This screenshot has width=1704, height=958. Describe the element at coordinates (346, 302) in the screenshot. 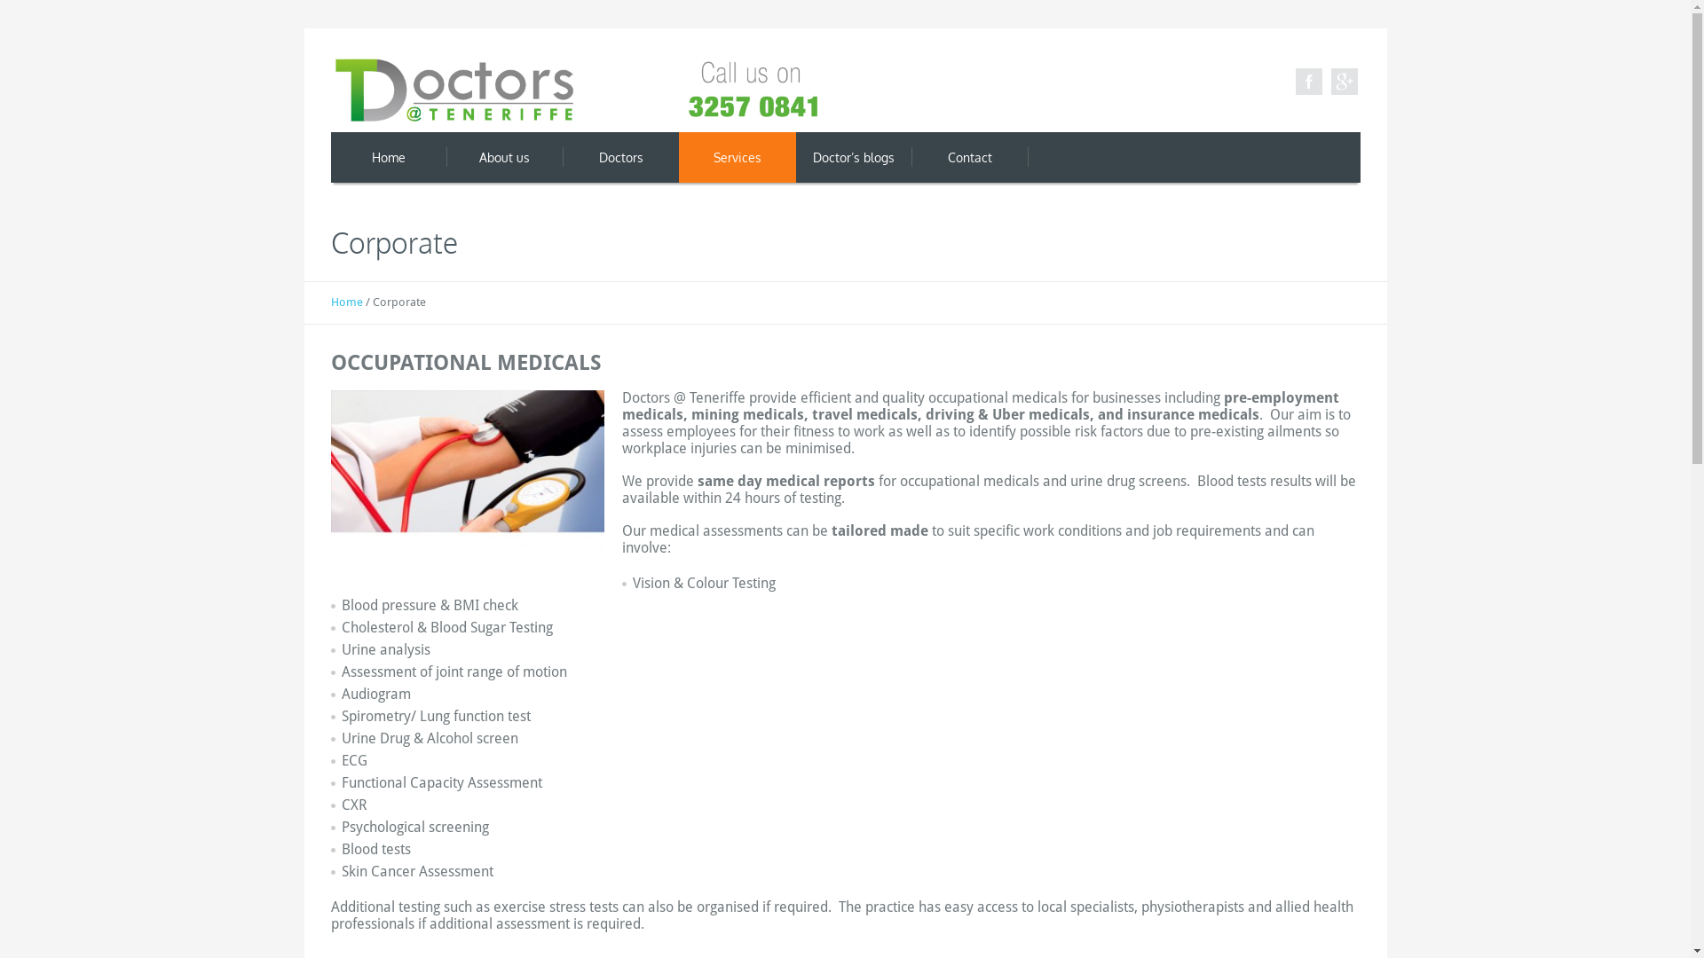

I see `Home` at that location.